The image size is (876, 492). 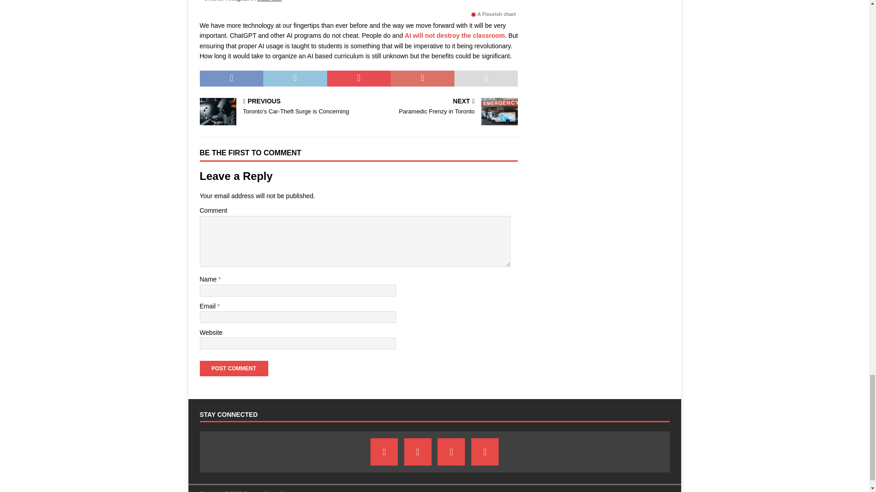 I want to click on A Flourish chart, so click(x=493, y=15).